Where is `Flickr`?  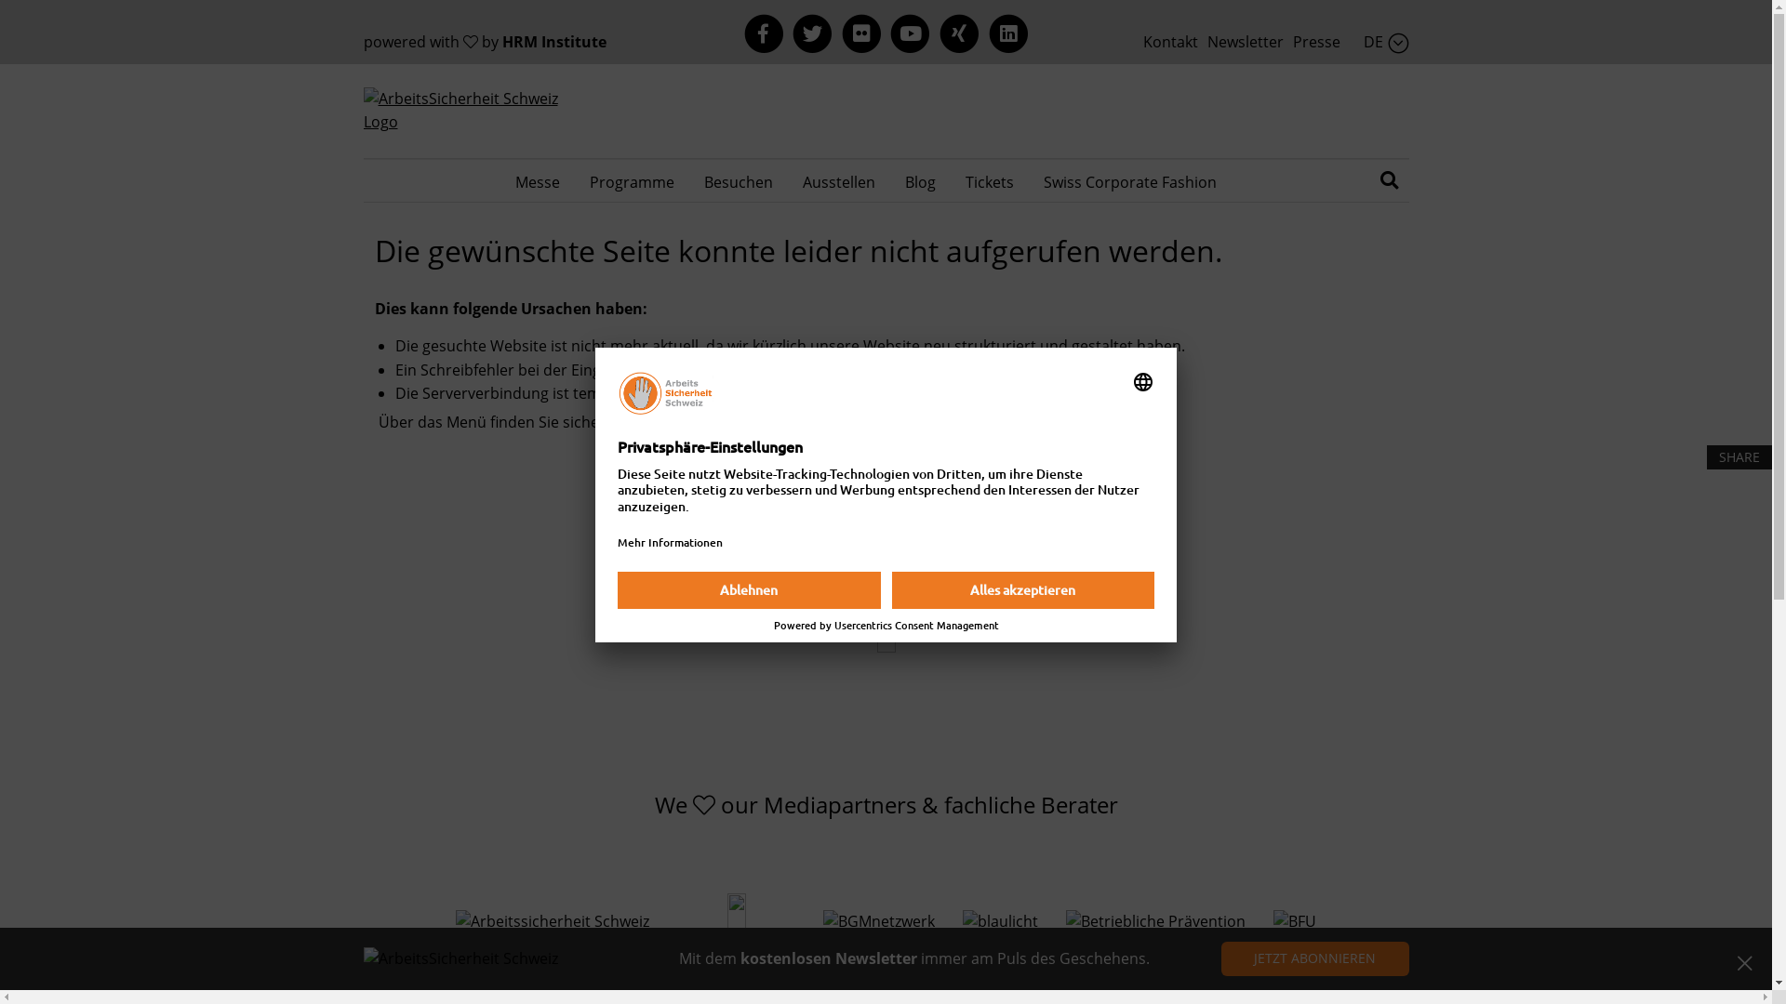
Flickr is located at coordinates (861, 33).